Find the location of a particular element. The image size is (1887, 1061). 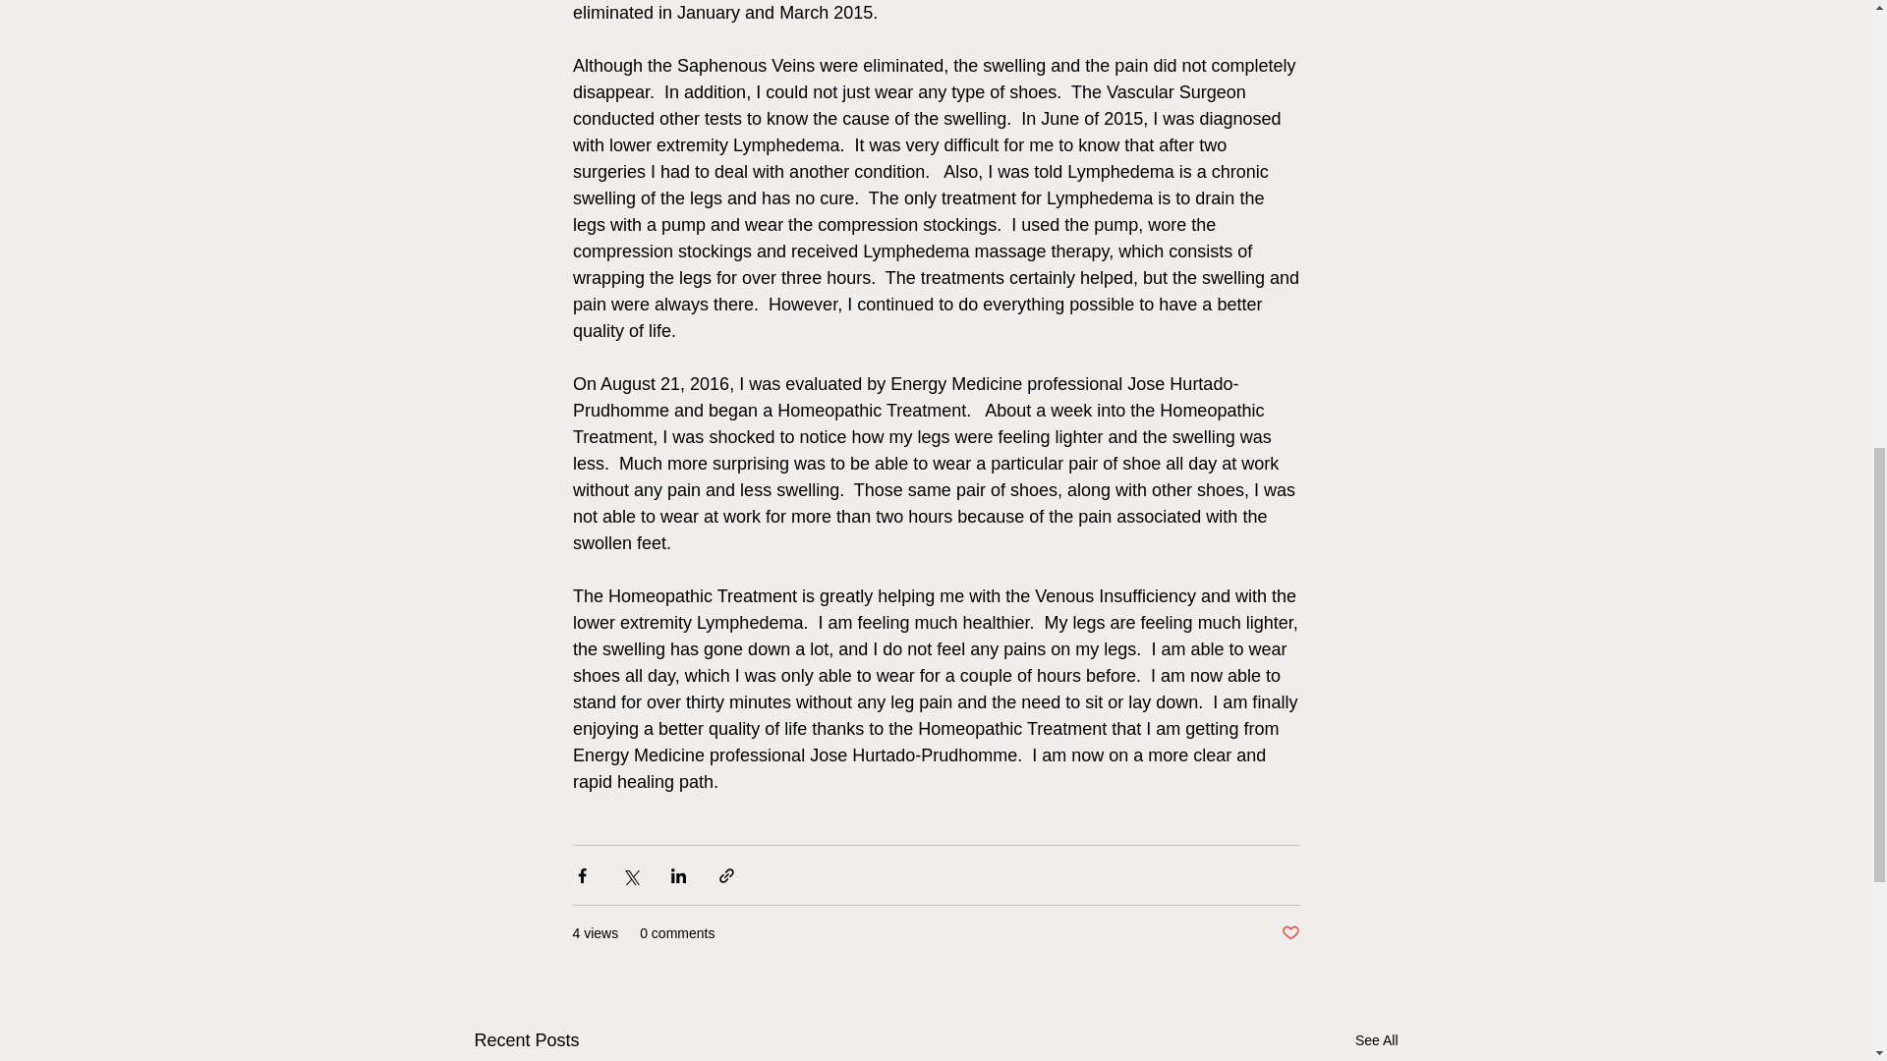

Post not marked as liked is located at coordinates (1289, 933).